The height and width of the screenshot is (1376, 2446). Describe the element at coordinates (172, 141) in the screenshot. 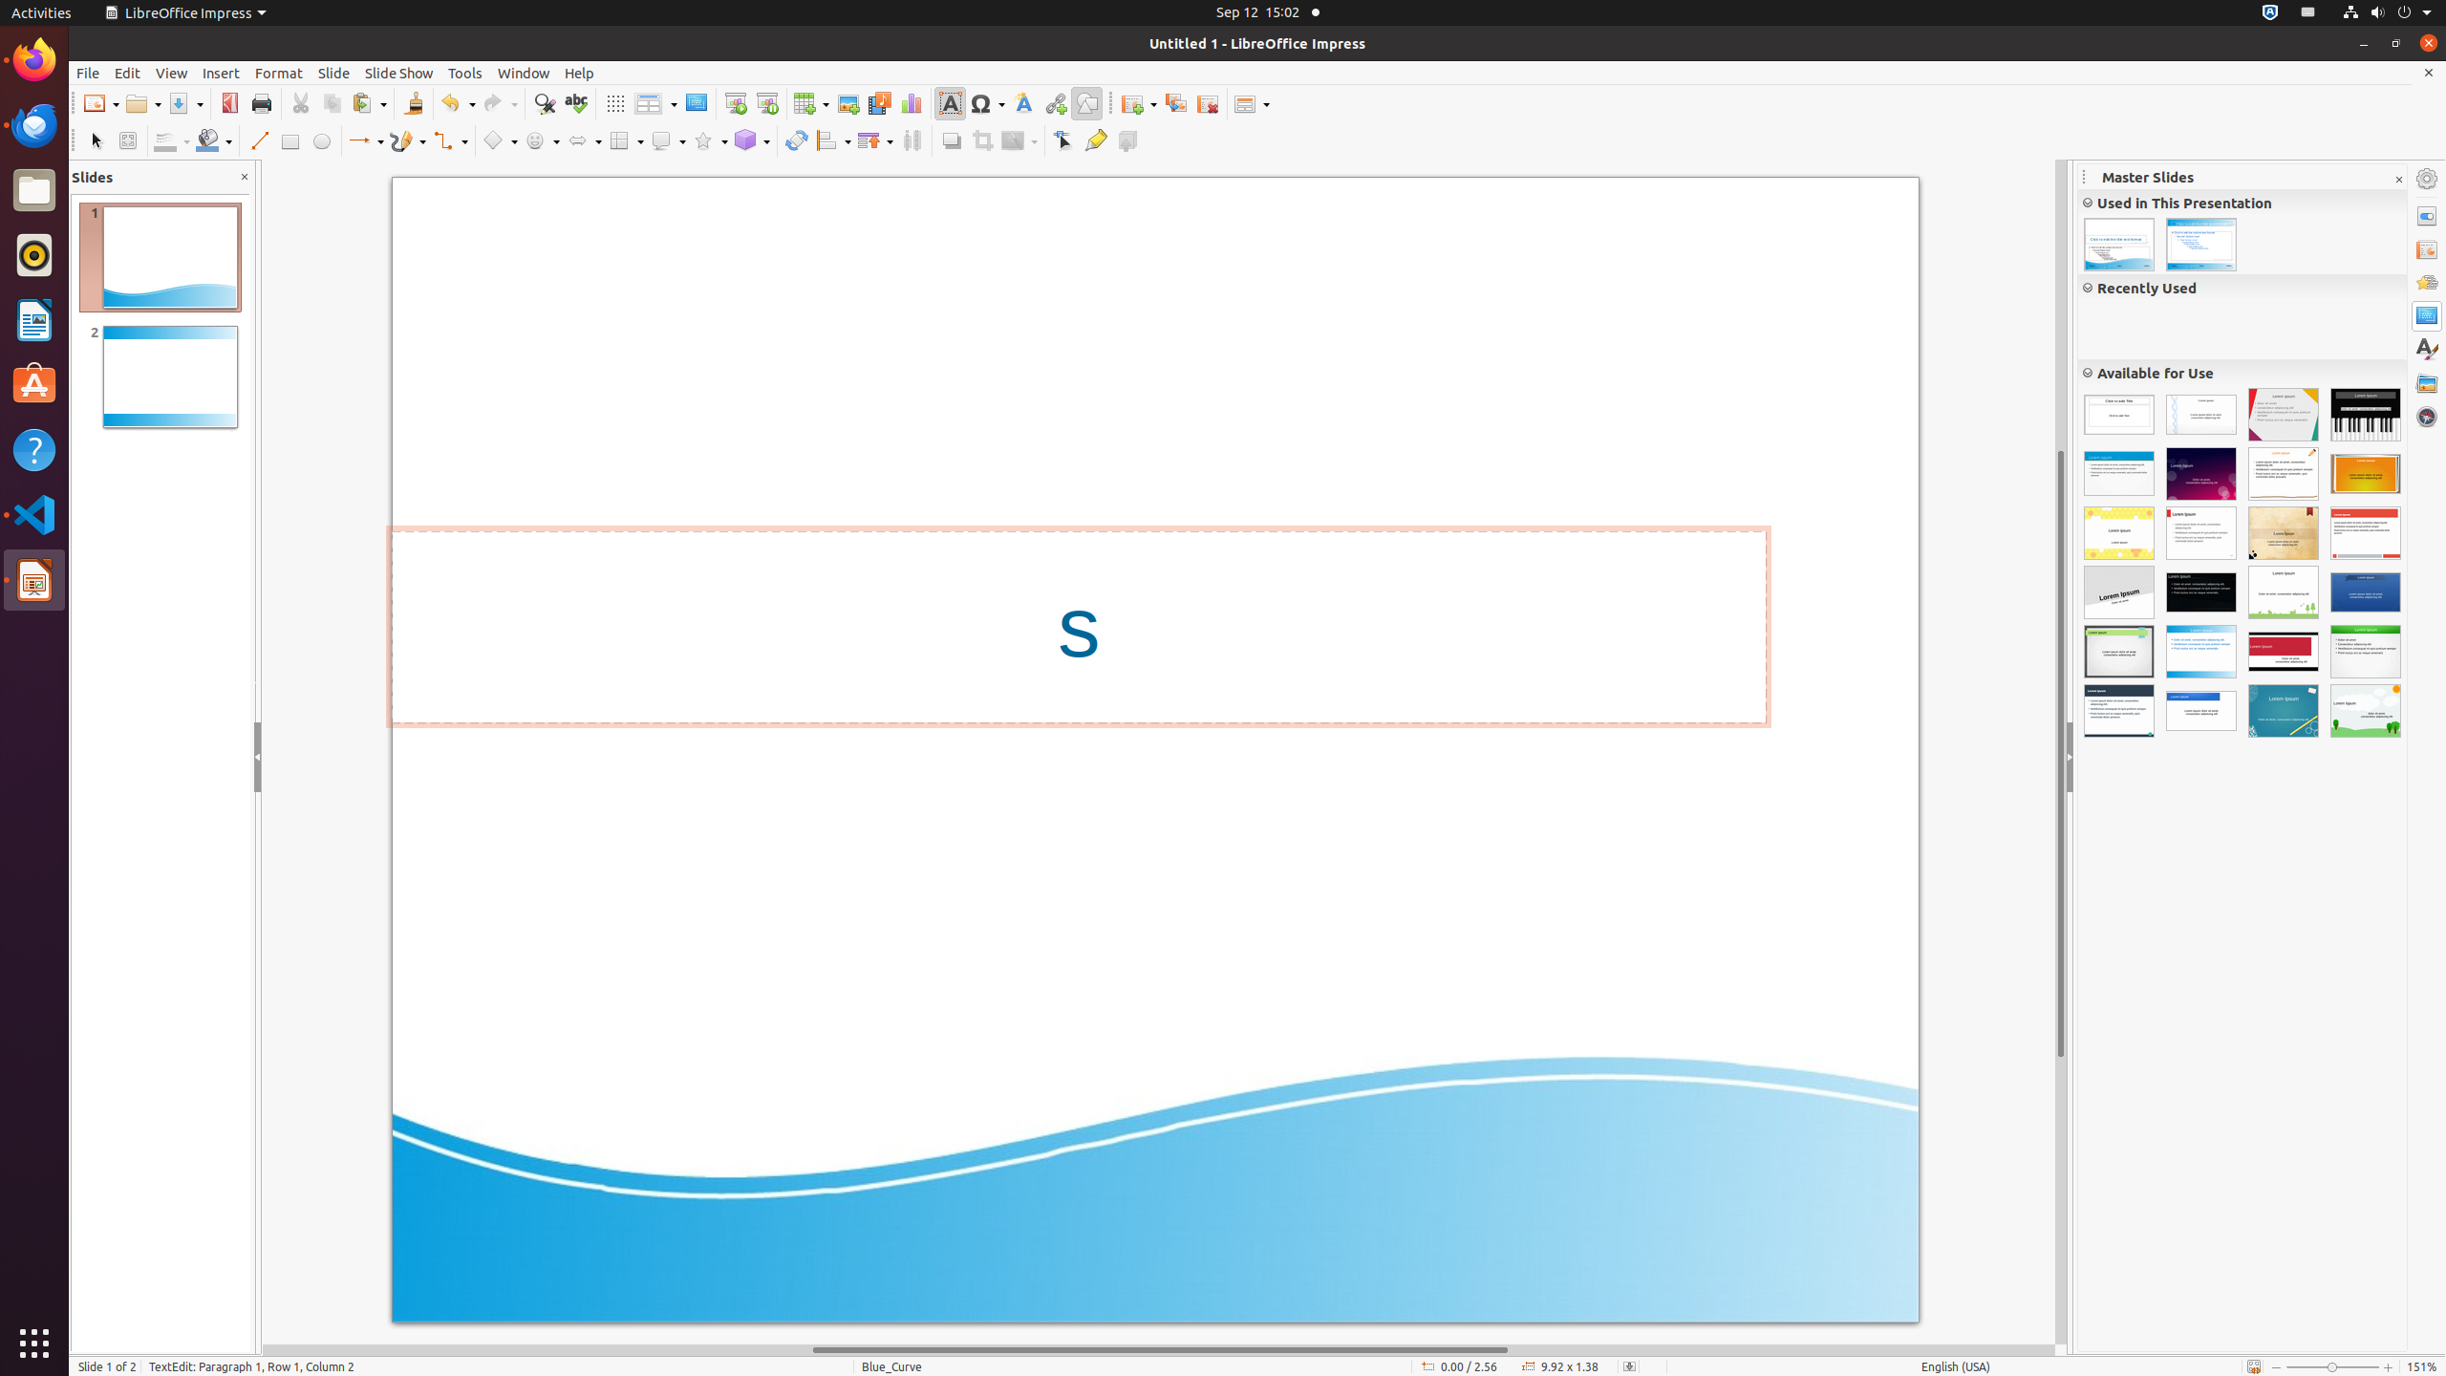

I see `Line Color` at that location.